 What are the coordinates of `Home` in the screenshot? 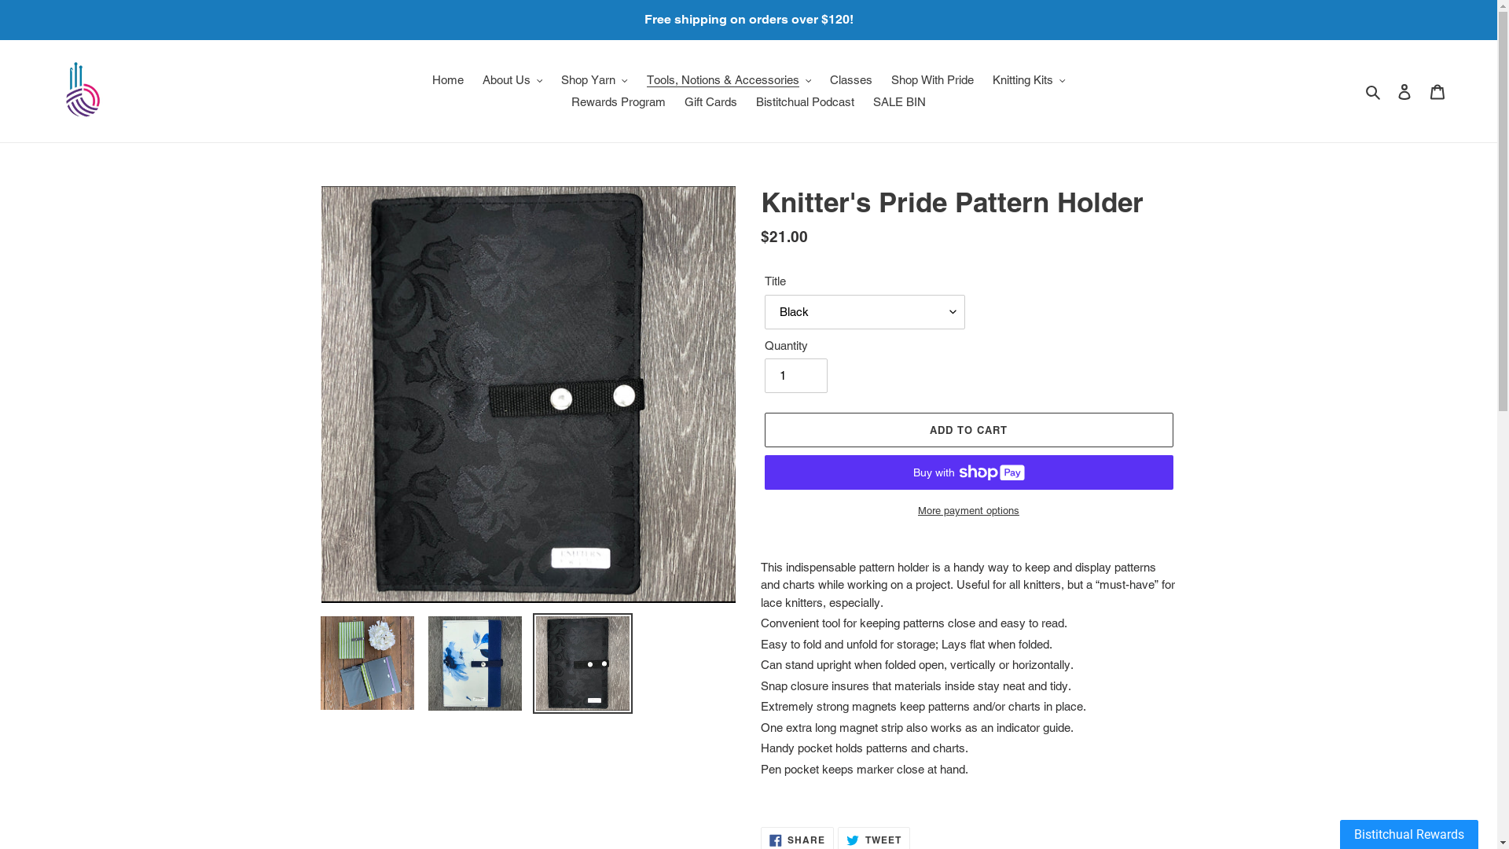 It's located at (448, 80).